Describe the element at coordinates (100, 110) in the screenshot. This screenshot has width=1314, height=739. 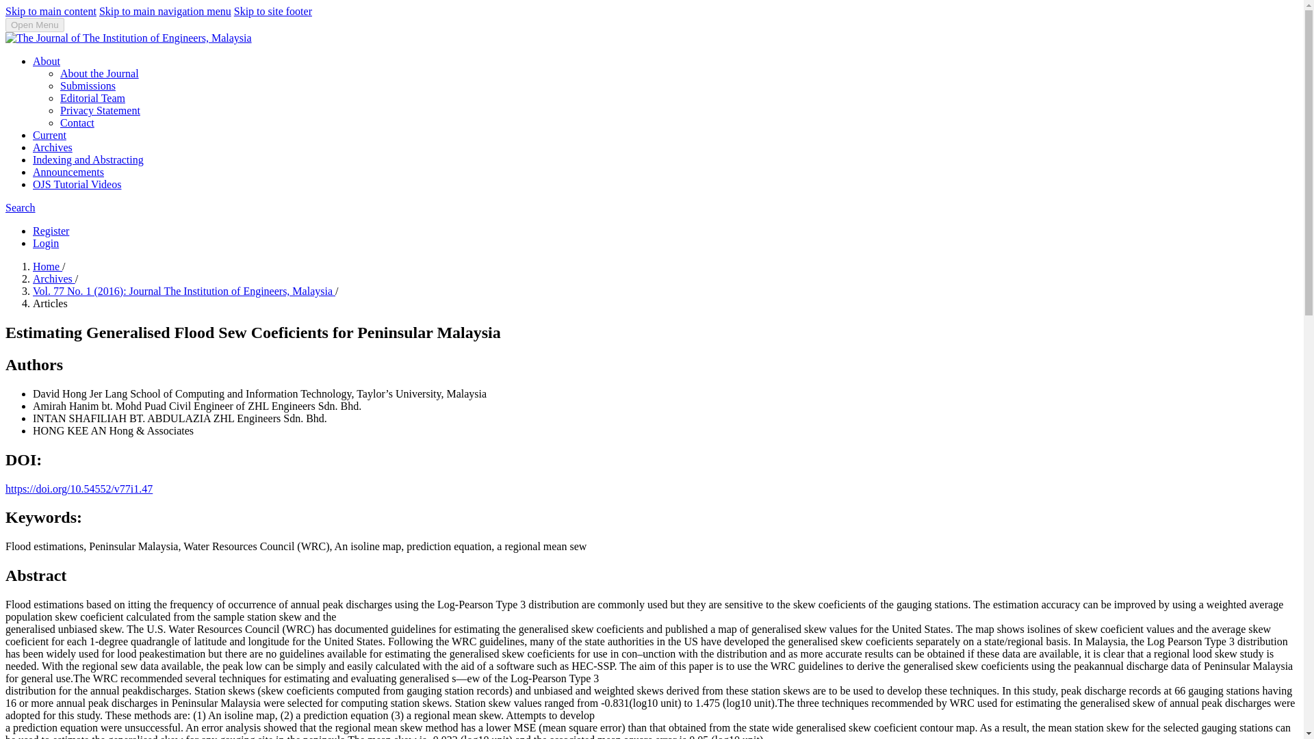
I see `Privacy Statement` at that location.